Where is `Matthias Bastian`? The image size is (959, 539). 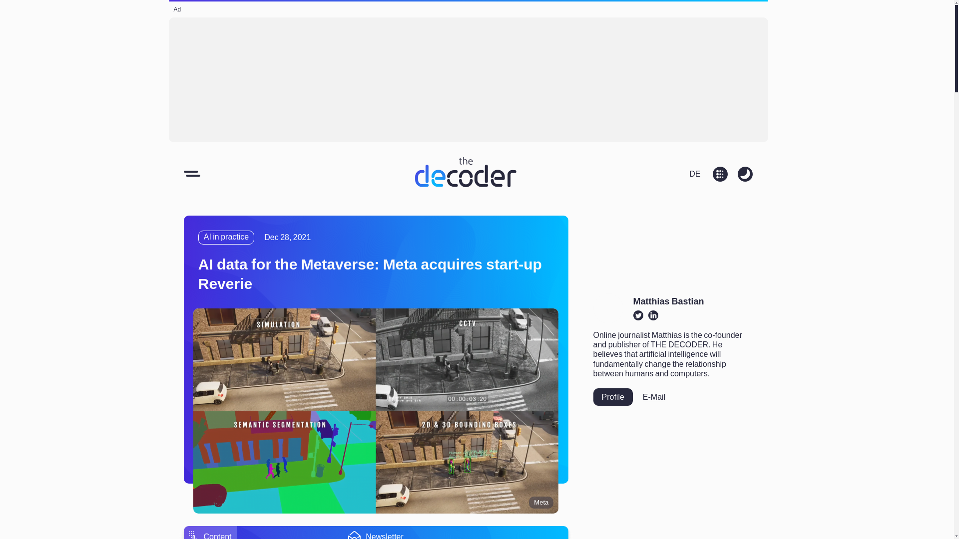 Matthias Bastian is located at coordinates (668, 301).